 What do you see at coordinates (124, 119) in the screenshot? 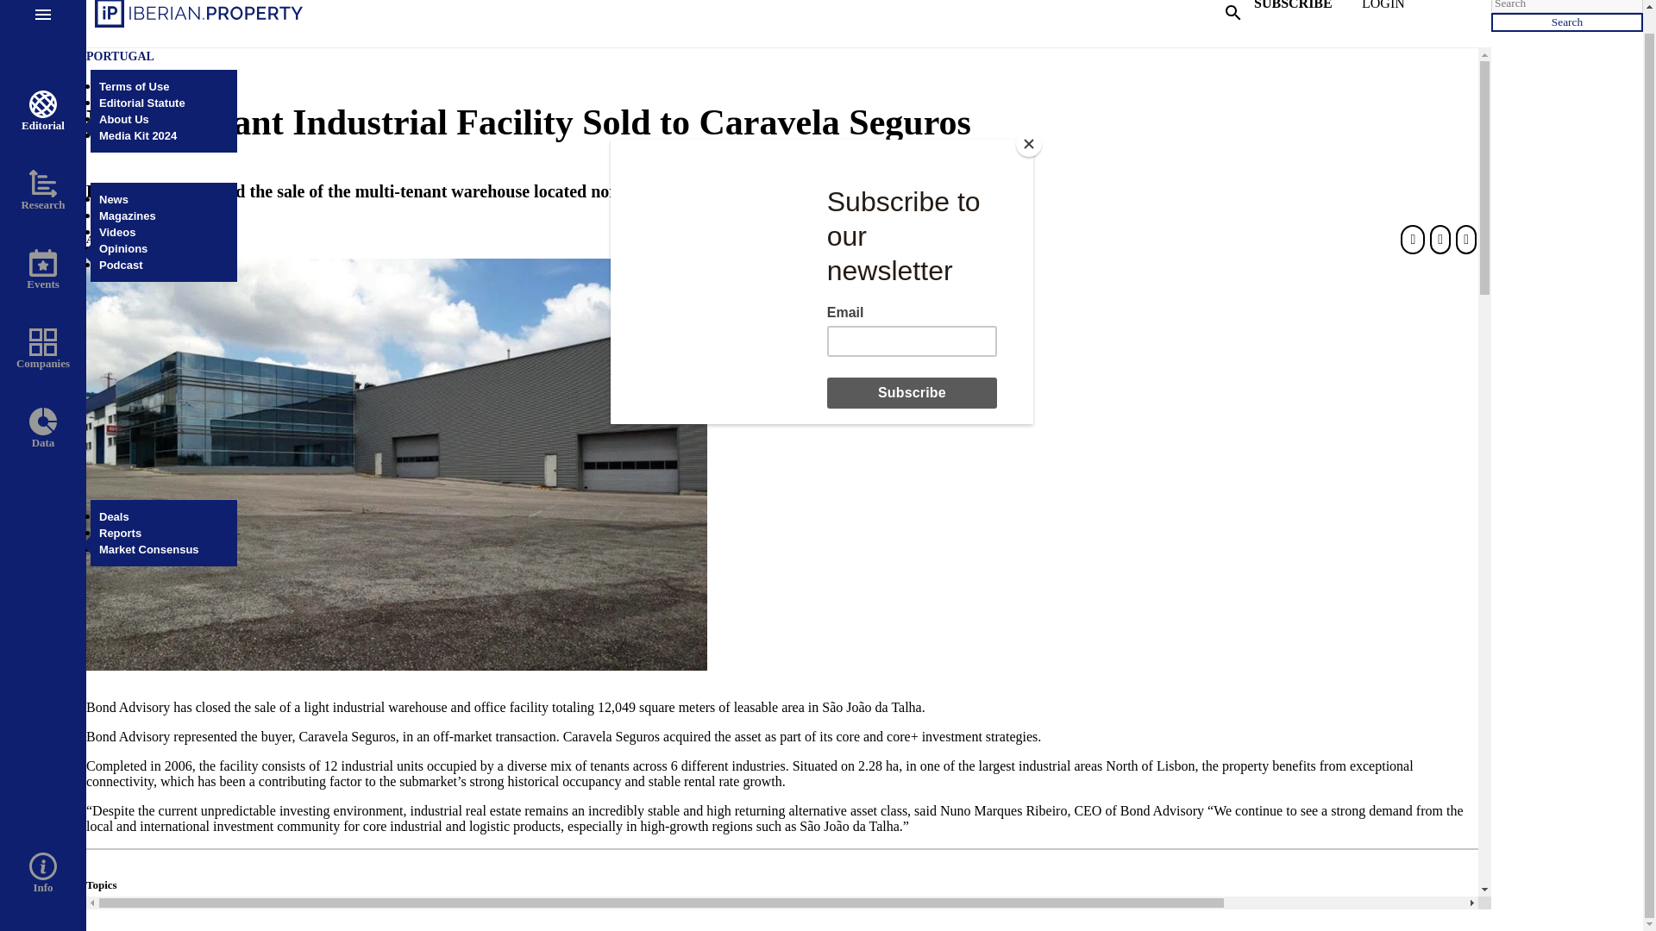
I see `About Us` at bounding box center [124, 119].